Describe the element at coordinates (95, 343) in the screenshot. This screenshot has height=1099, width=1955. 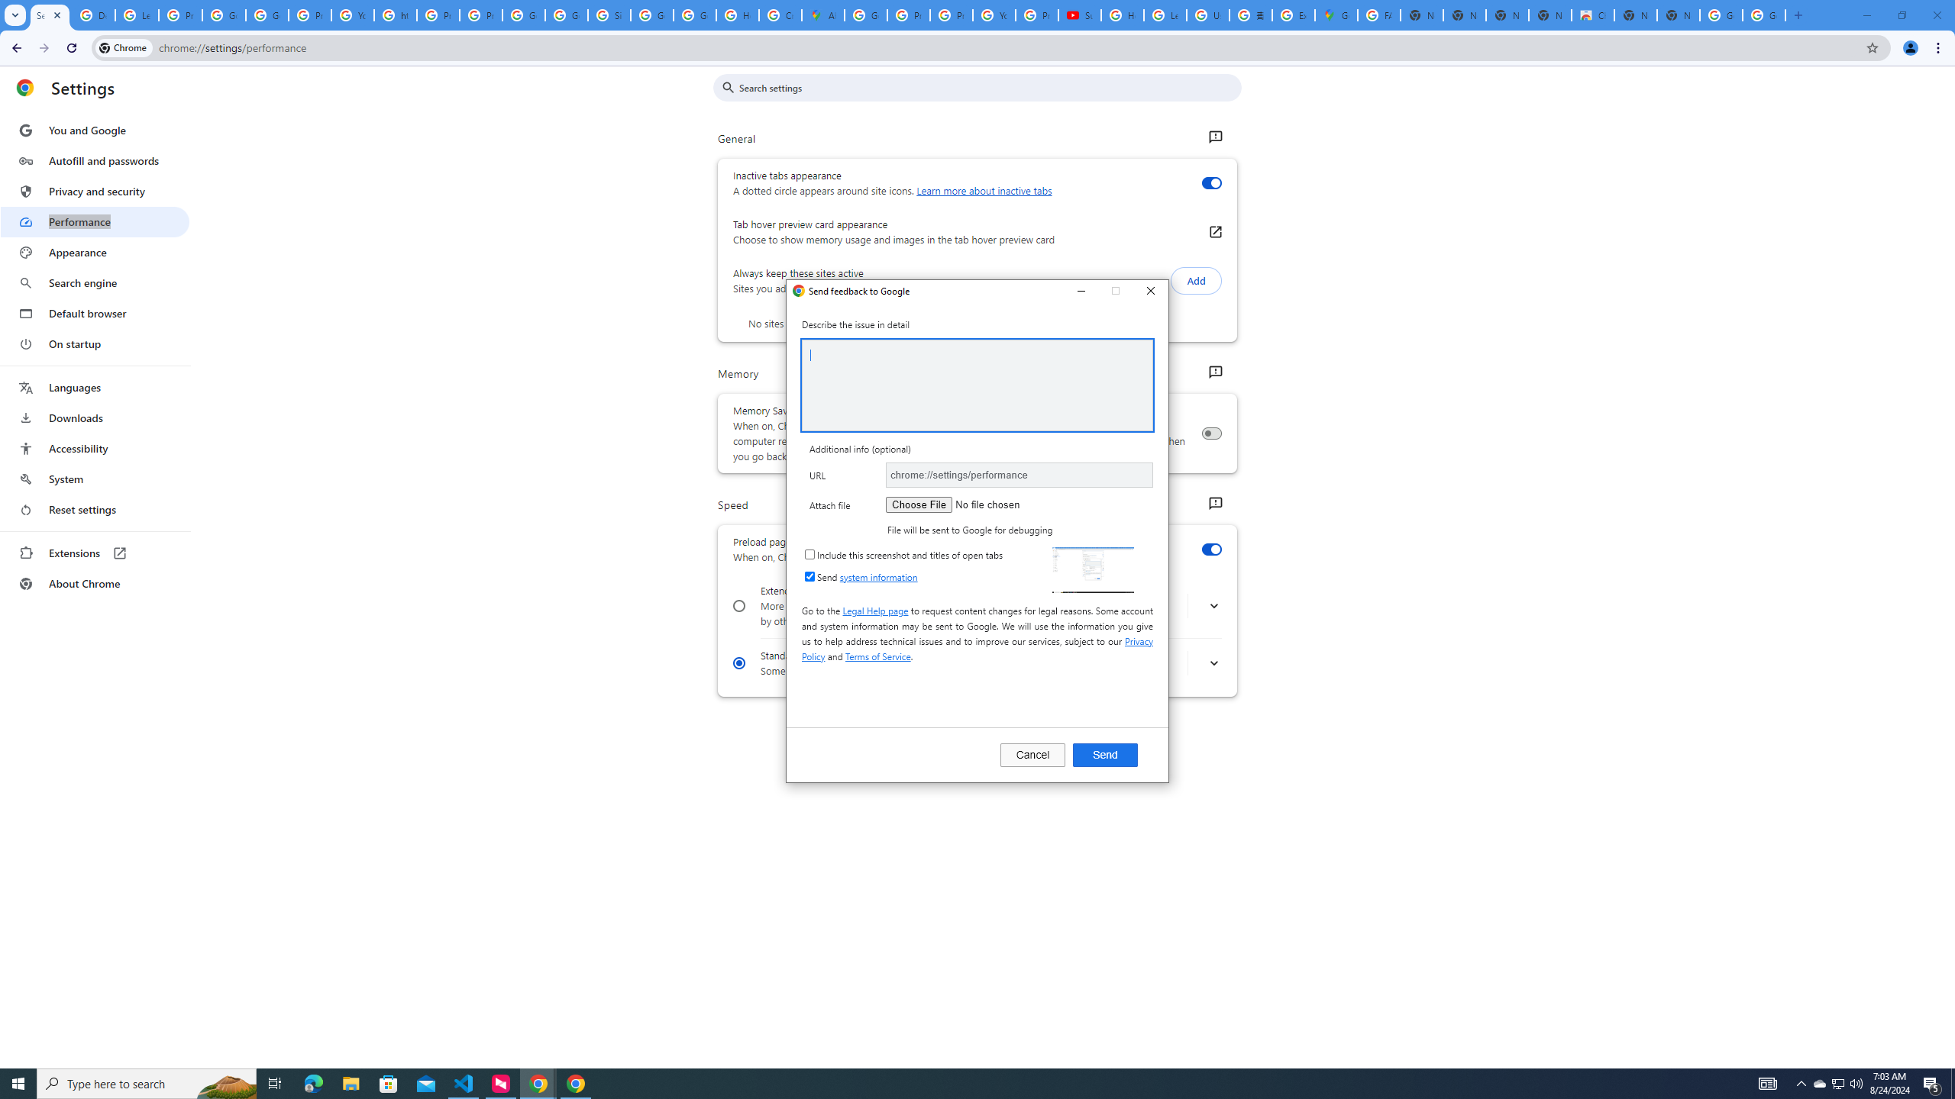
I see `On startup` at that location.